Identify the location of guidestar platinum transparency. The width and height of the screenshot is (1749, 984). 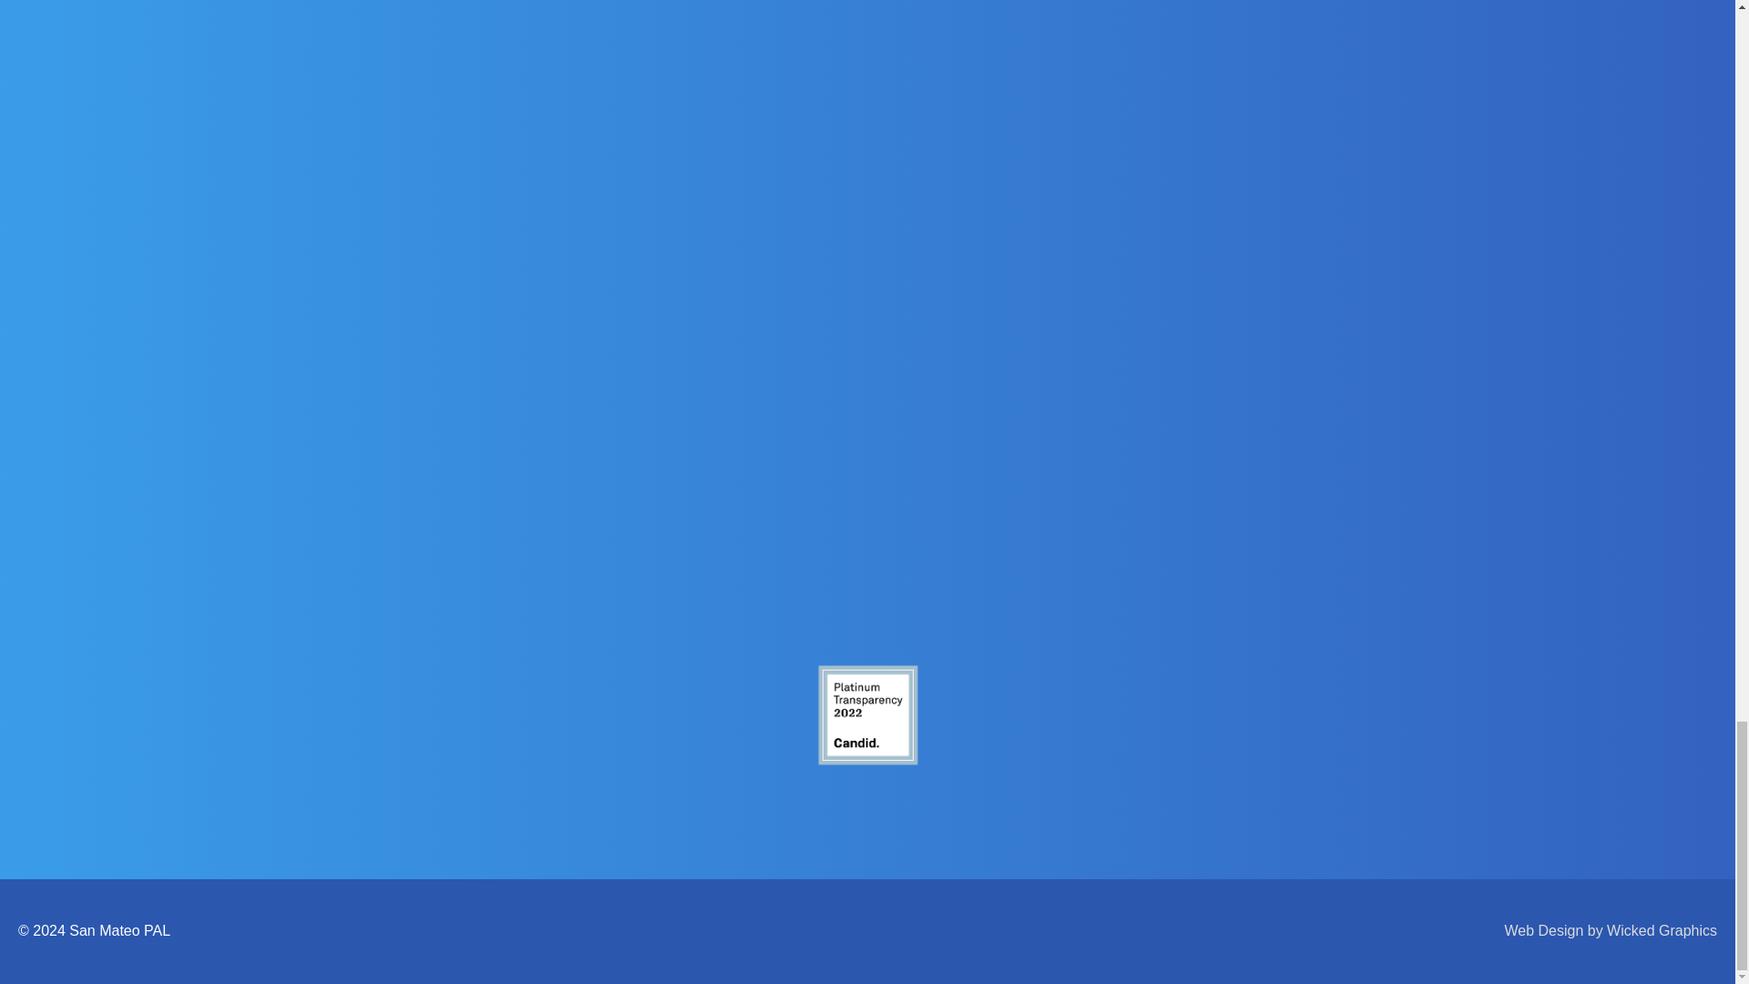
(867, 714).